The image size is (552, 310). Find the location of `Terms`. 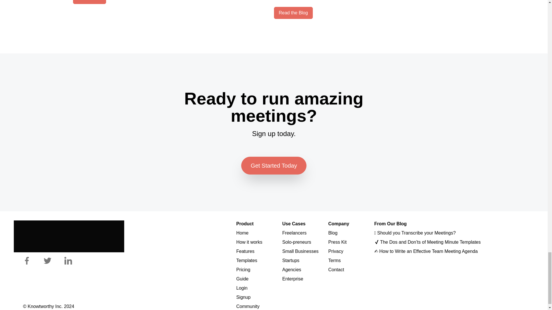

Terms is located at coordinates (335, 260).